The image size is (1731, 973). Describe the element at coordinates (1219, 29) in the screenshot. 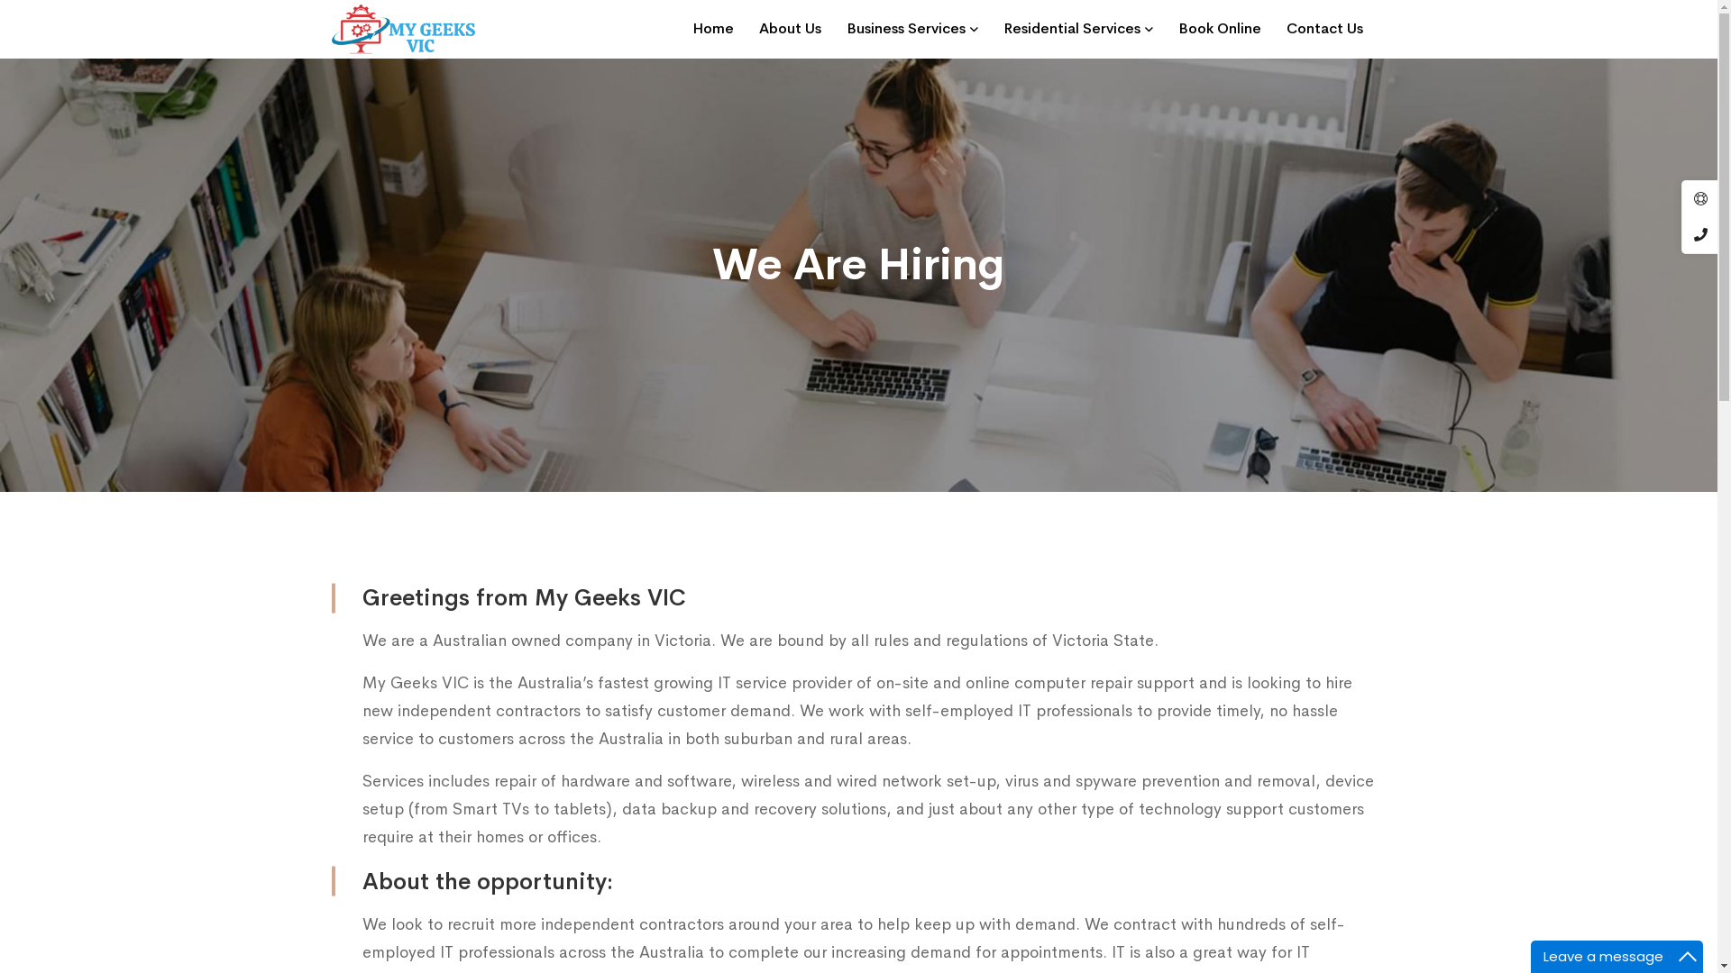

I see `Book Online` at that location.